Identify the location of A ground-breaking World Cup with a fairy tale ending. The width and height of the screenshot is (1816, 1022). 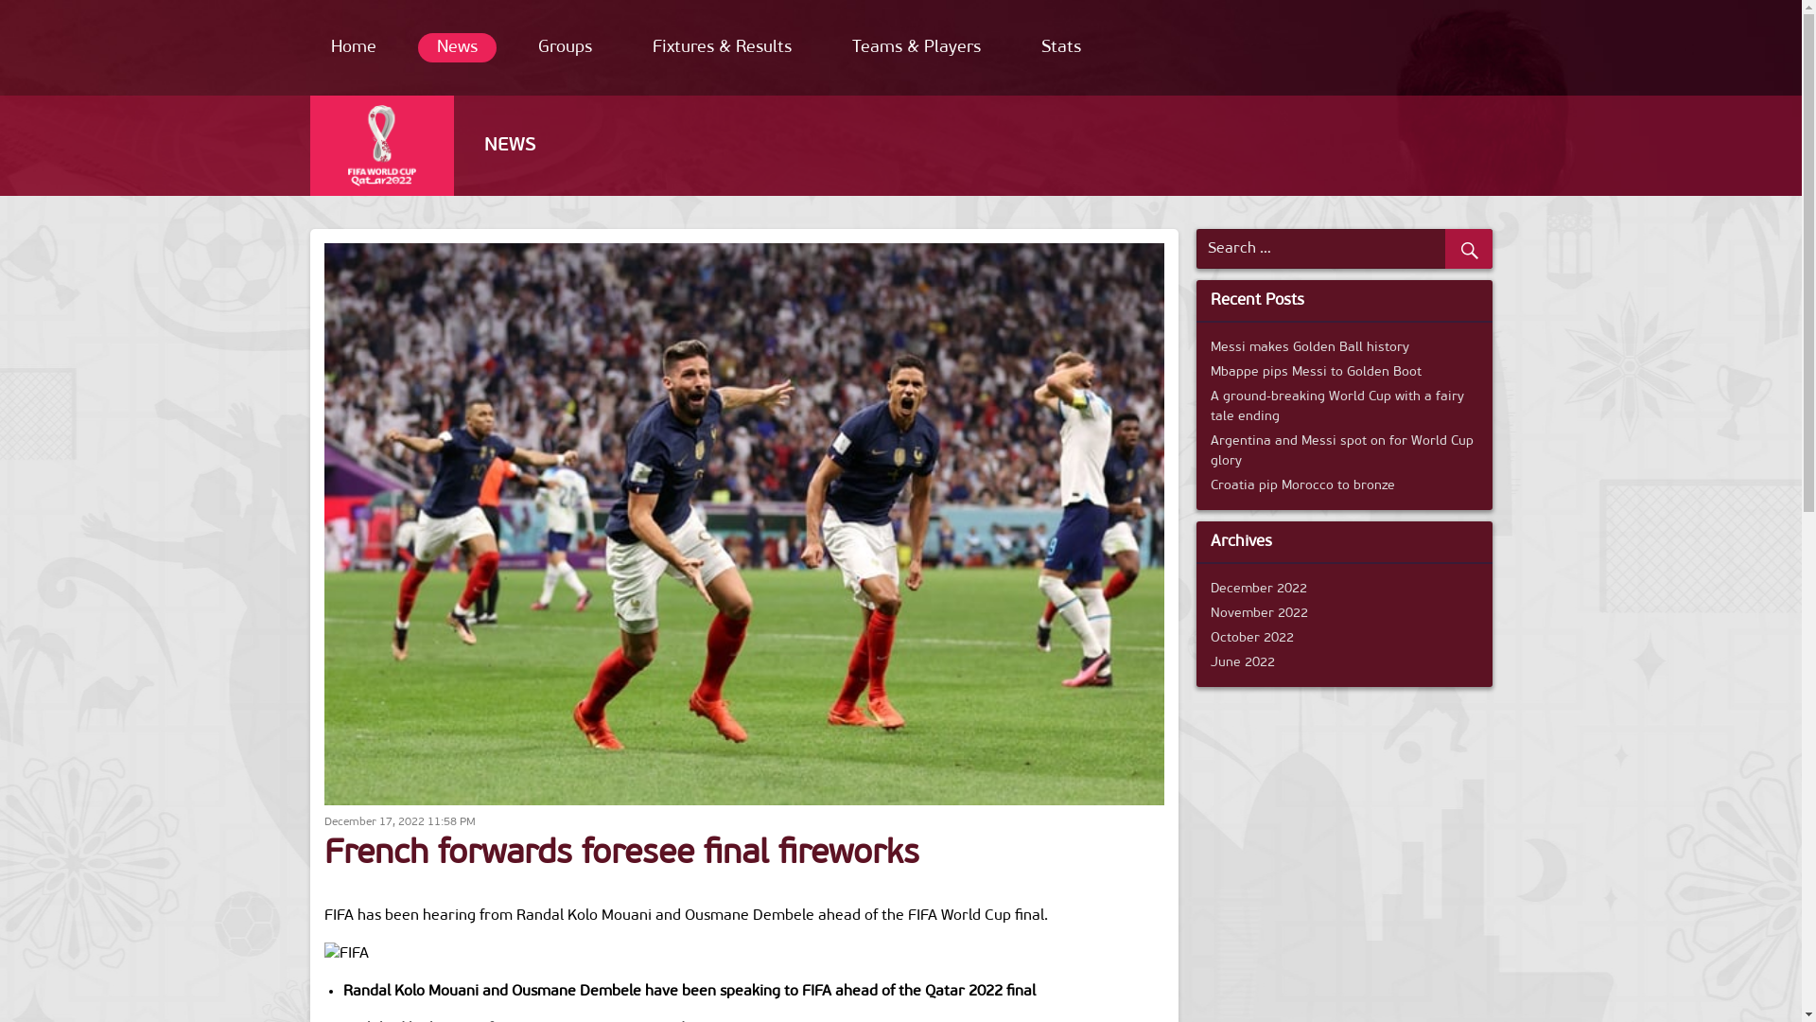
(1337, 407).